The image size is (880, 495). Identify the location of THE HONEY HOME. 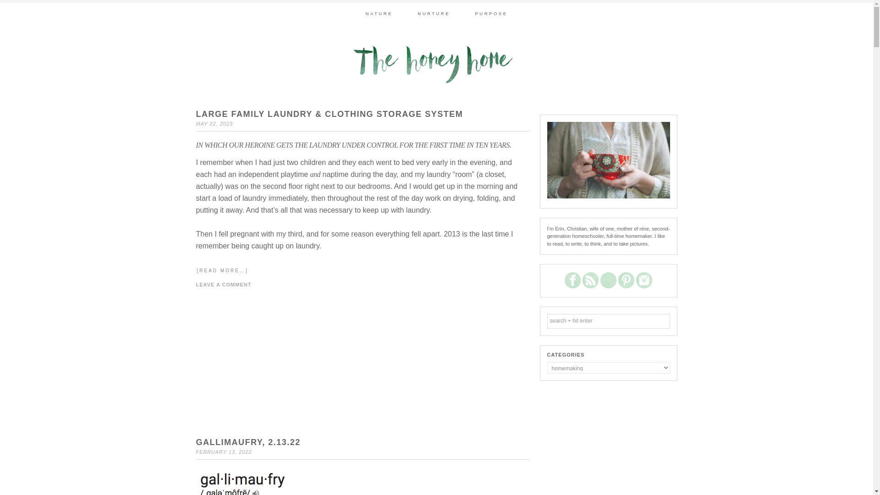
(436, 64).